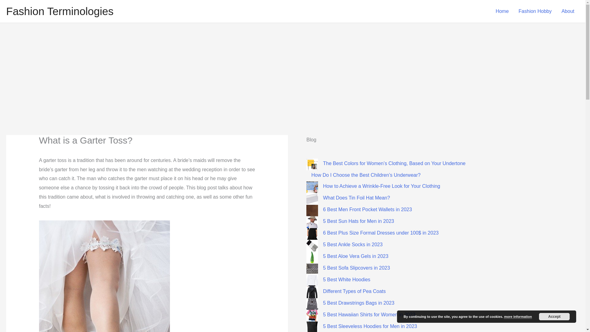  What do you see at coordinates (358, 221) in the screenshot?
I see `5 Best Sun Hats for Men in 2023` at bounding box center [358, 221].